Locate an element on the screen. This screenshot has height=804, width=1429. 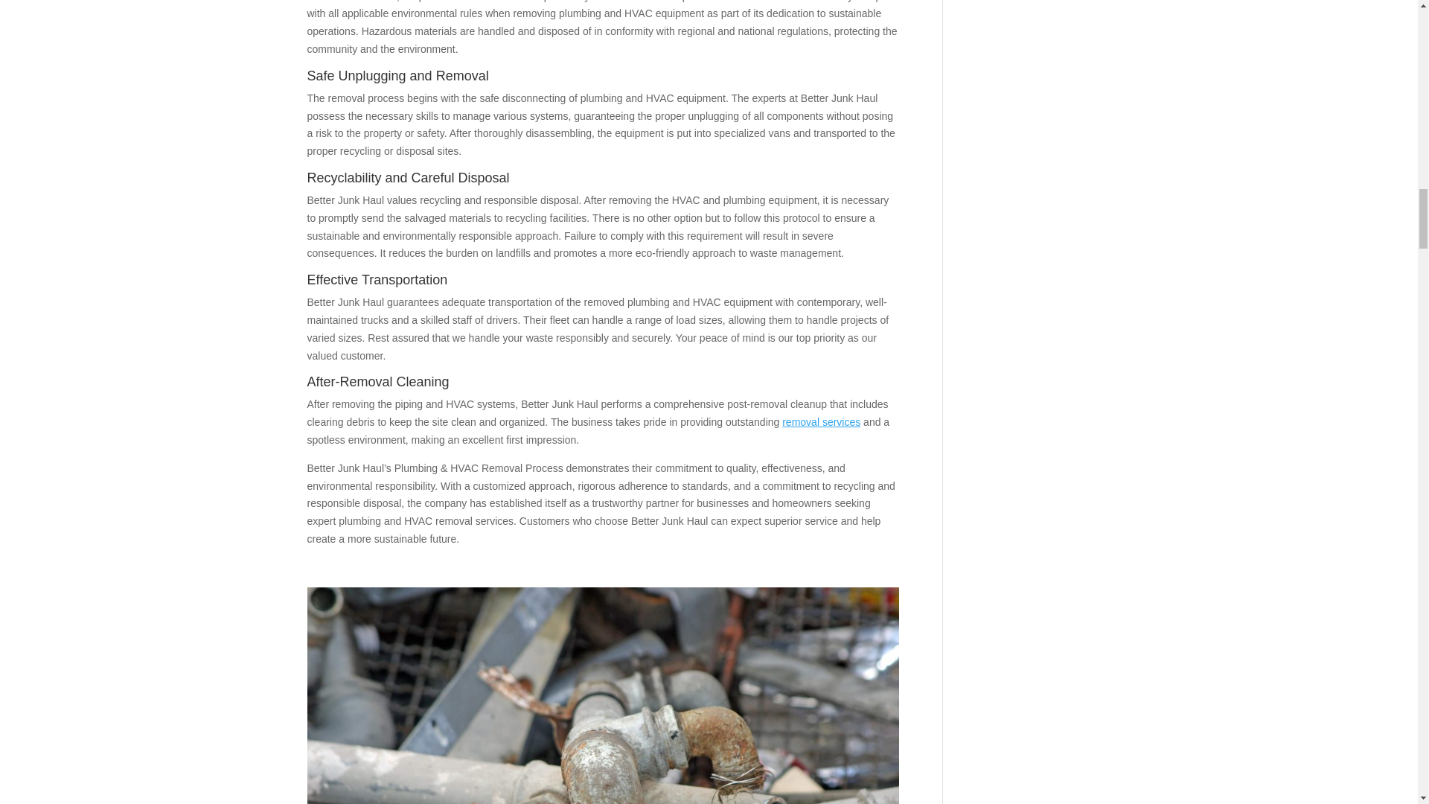
removal services is located at coordinates (820, 421).